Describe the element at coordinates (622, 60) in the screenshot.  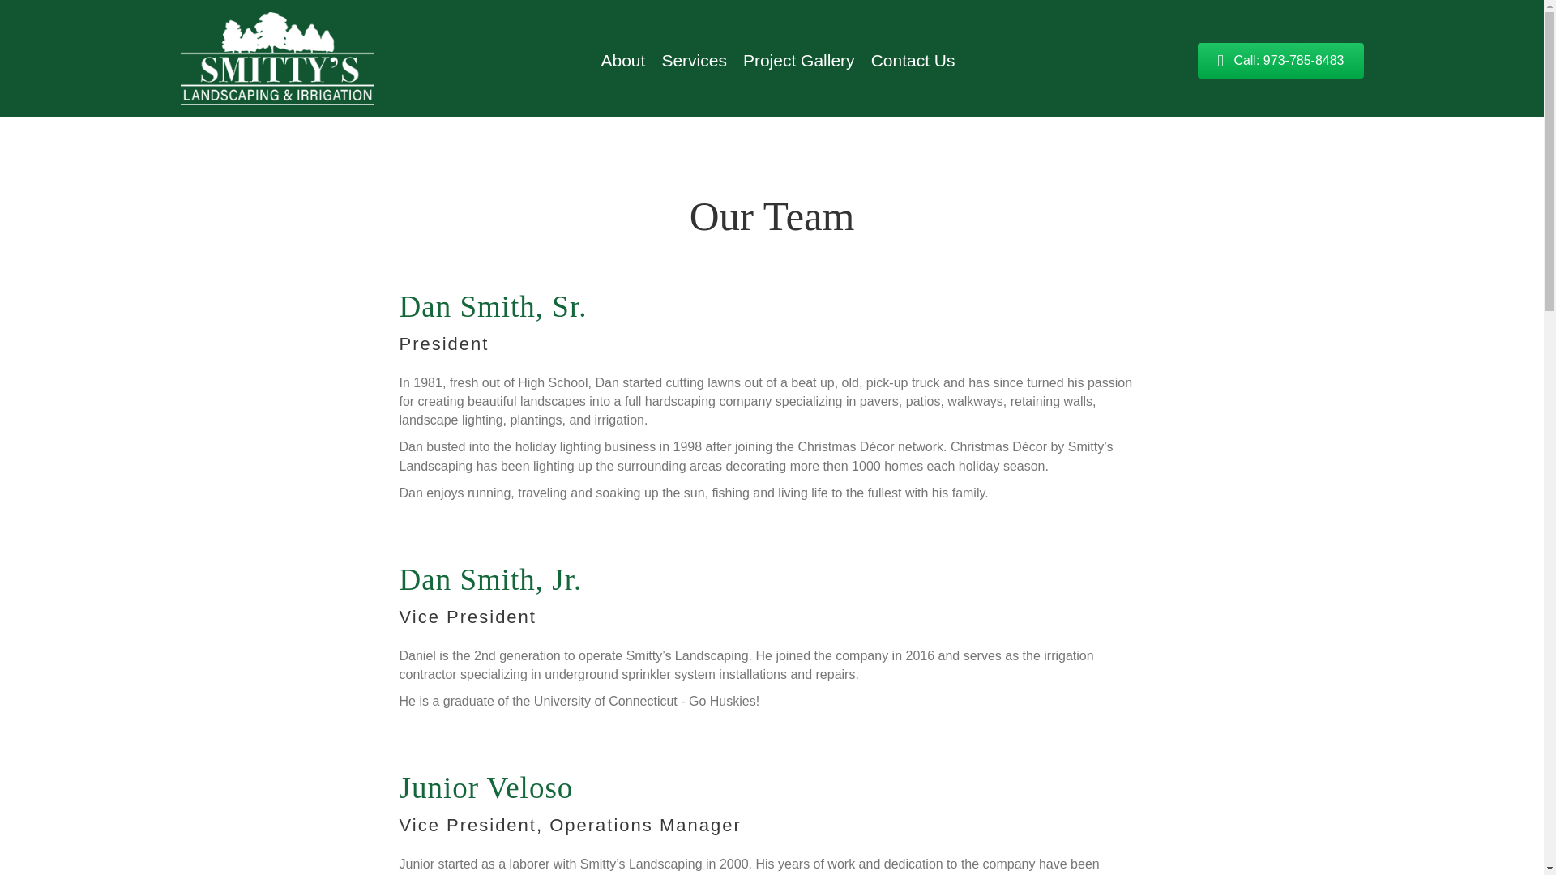
I see `About` at that location.